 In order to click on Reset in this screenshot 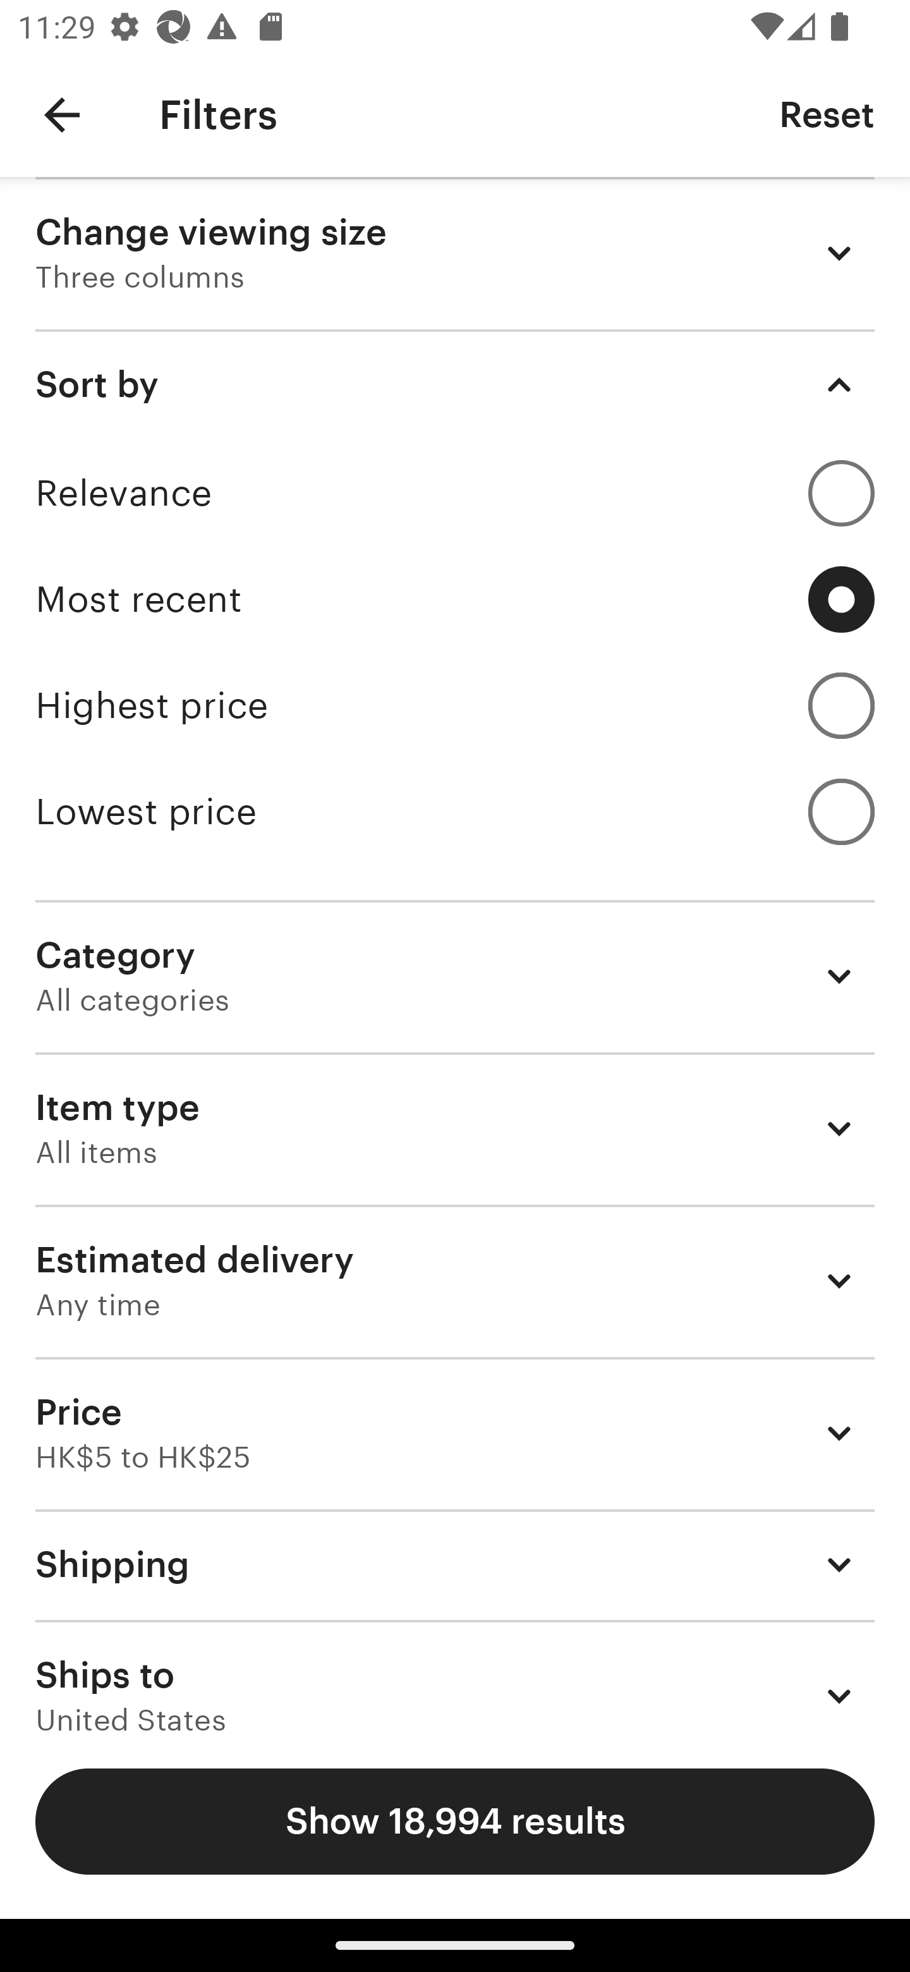, I will do `click(827, 114)`.